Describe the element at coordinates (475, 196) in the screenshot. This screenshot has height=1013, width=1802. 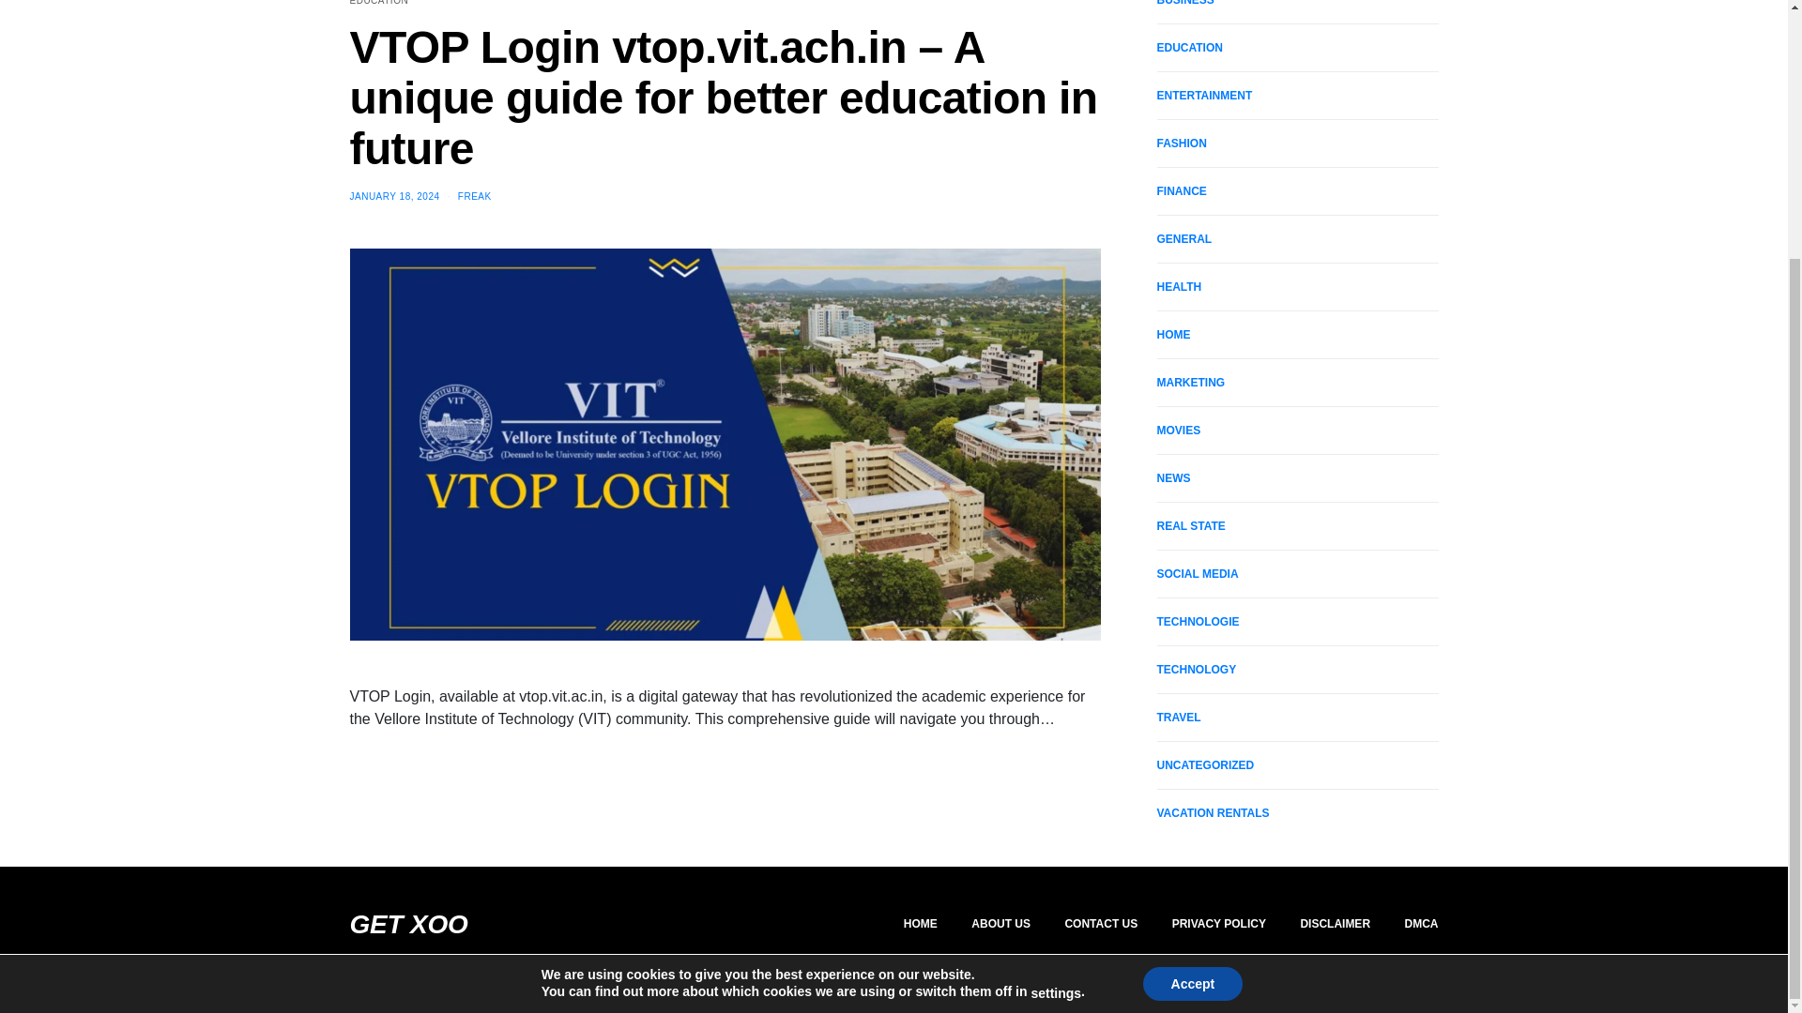
I see `View all posts by Freak` at that location.